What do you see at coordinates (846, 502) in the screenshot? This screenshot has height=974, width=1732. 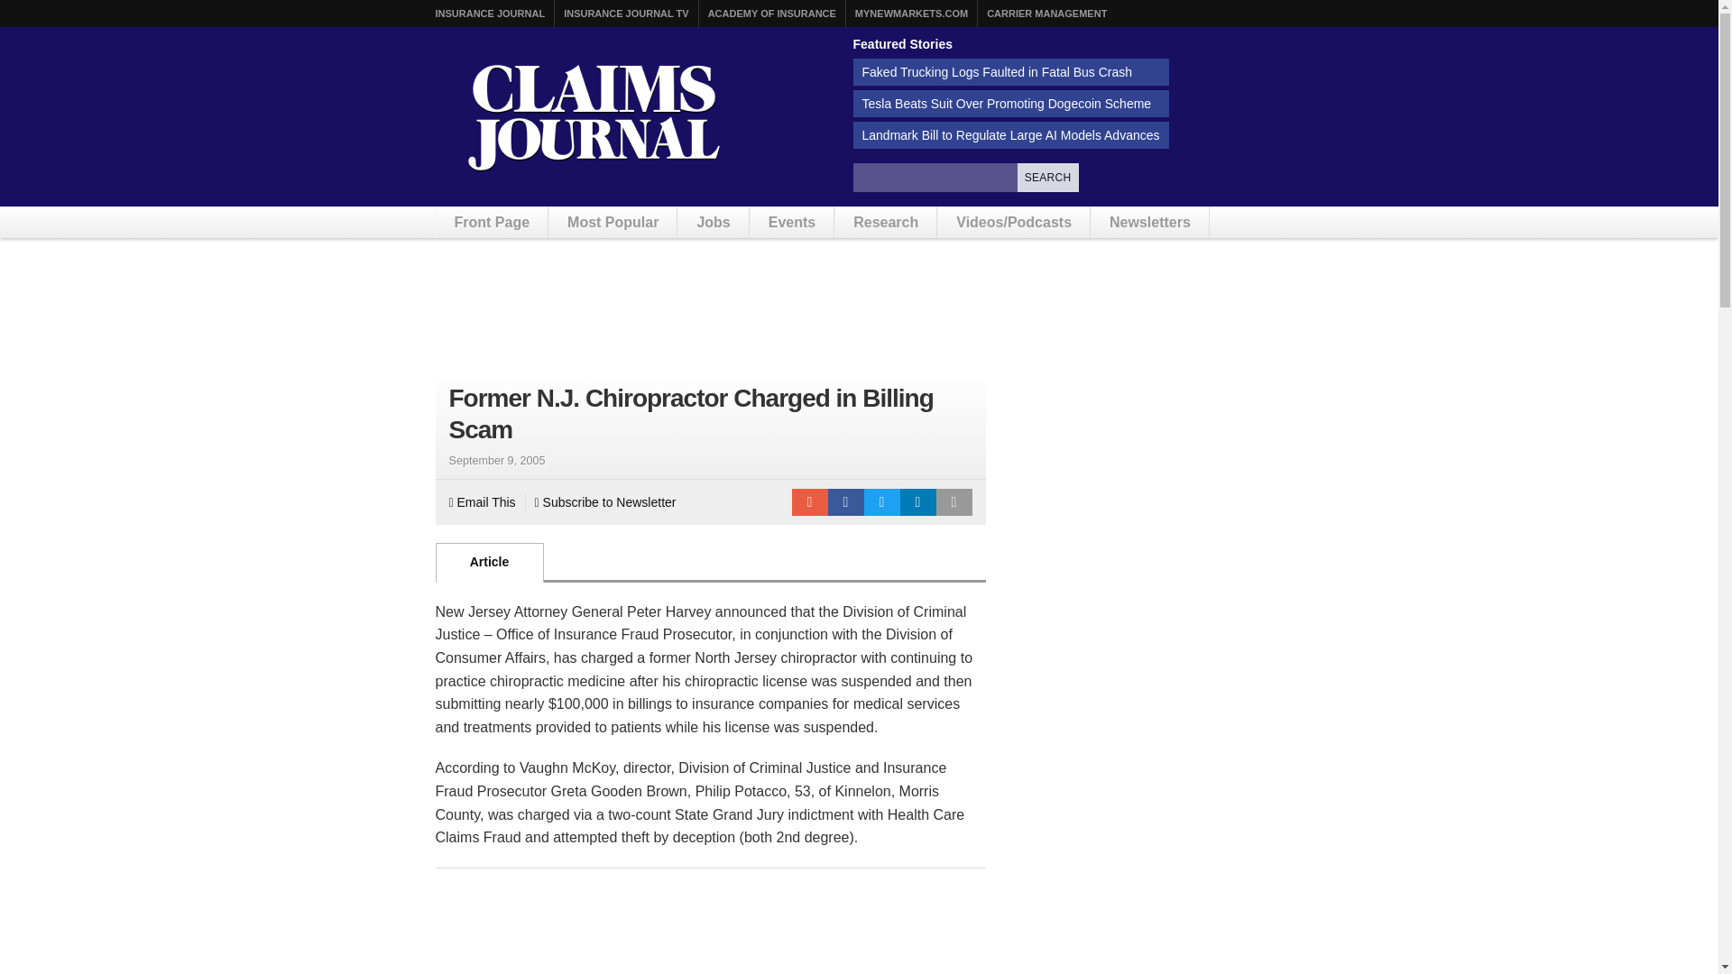 I see `Facebook` at bounding box center [846, 502].